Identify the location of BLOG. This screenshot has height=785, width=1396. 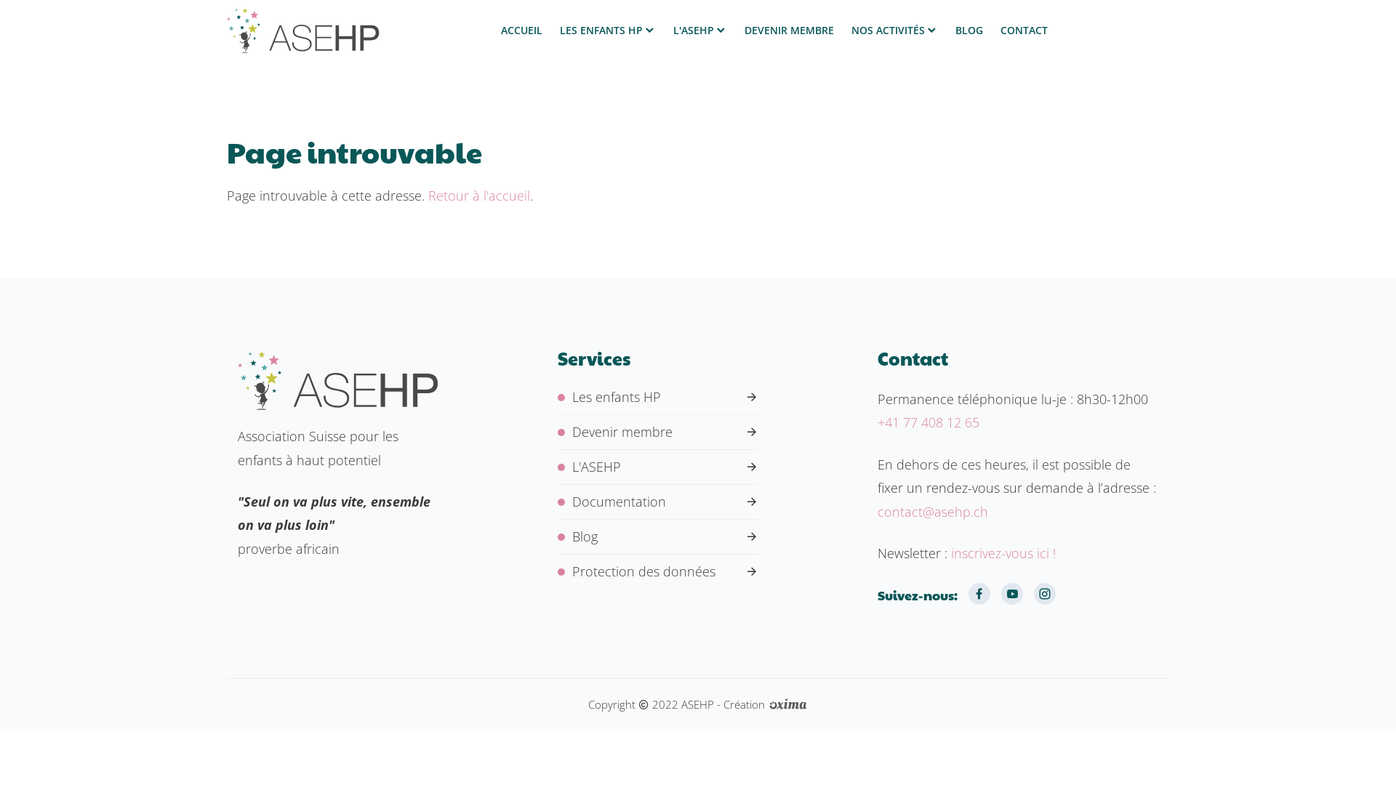
(969, 31).